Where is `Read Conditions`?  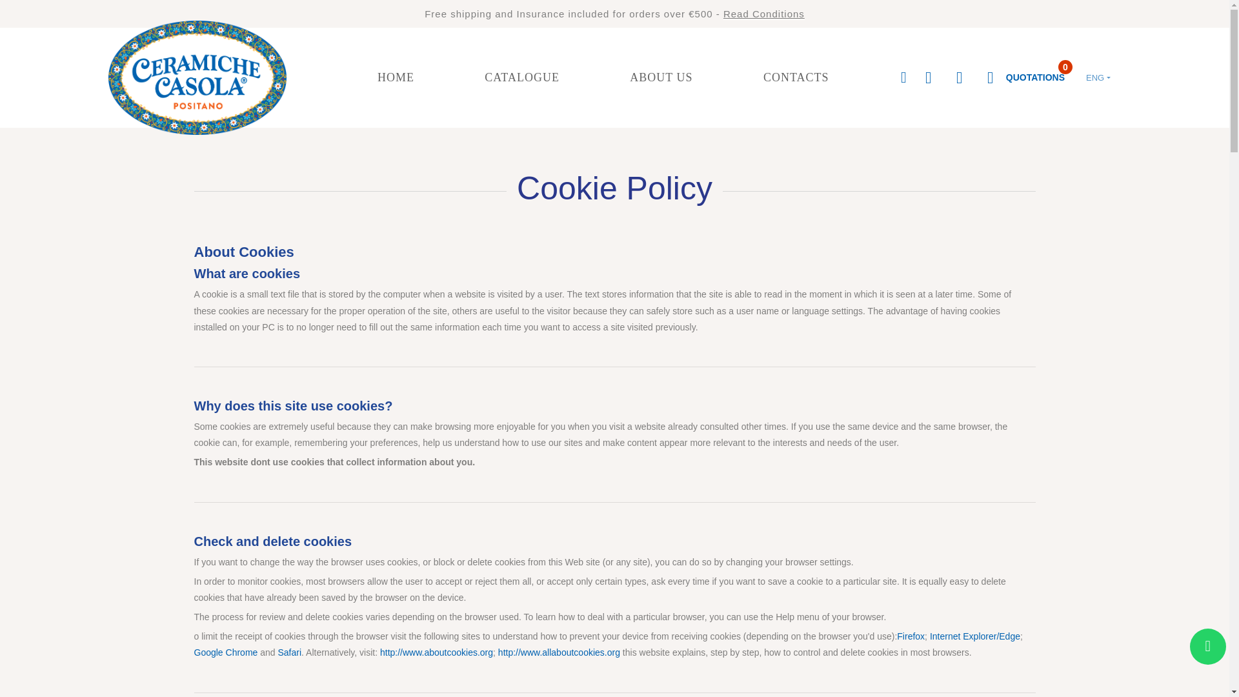
Read Conditions is located at coordinates (764, 14).